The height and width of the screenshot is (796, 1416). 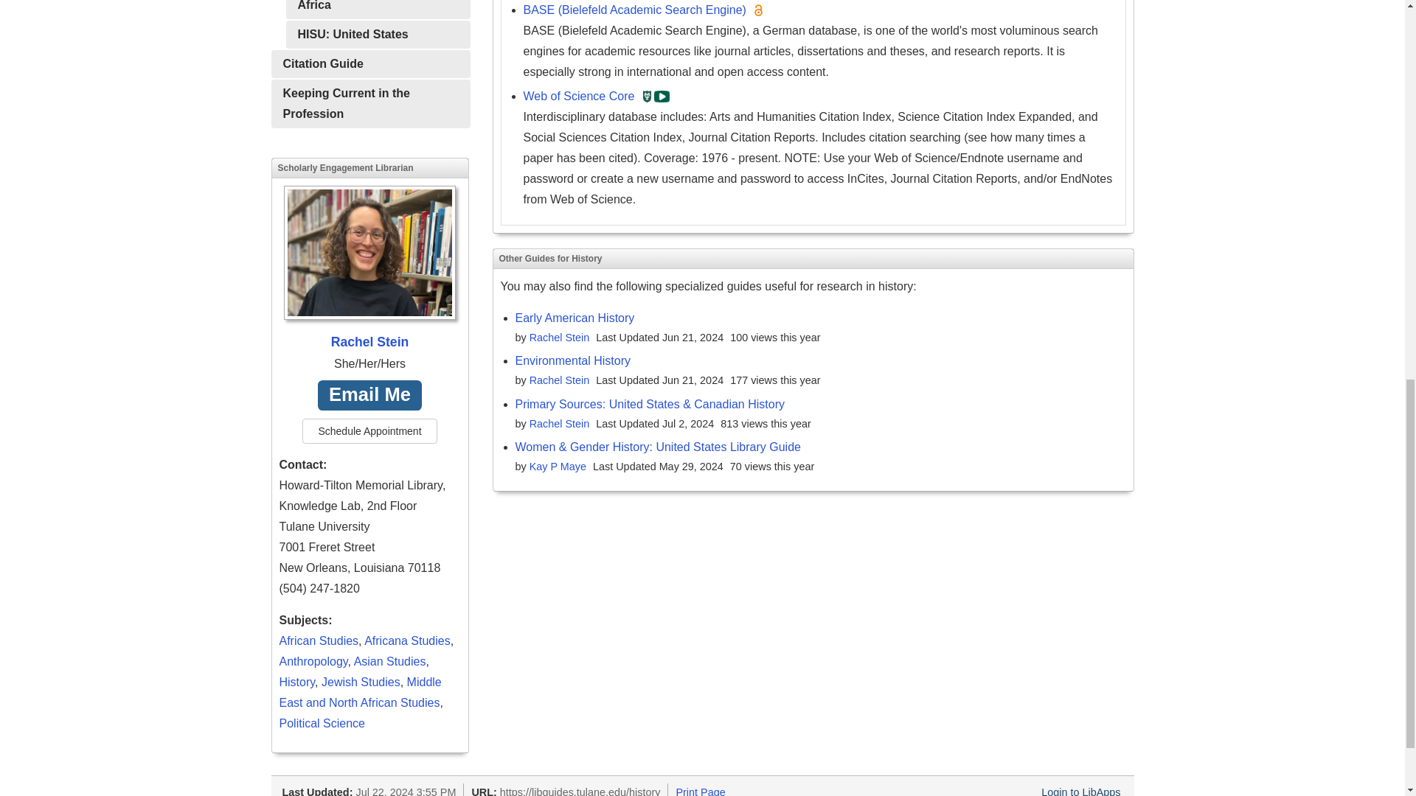 What do you see at coordinates (369, 269) in the screenshot?
I see `Rachel Stein` at bounding box center [369, 269].